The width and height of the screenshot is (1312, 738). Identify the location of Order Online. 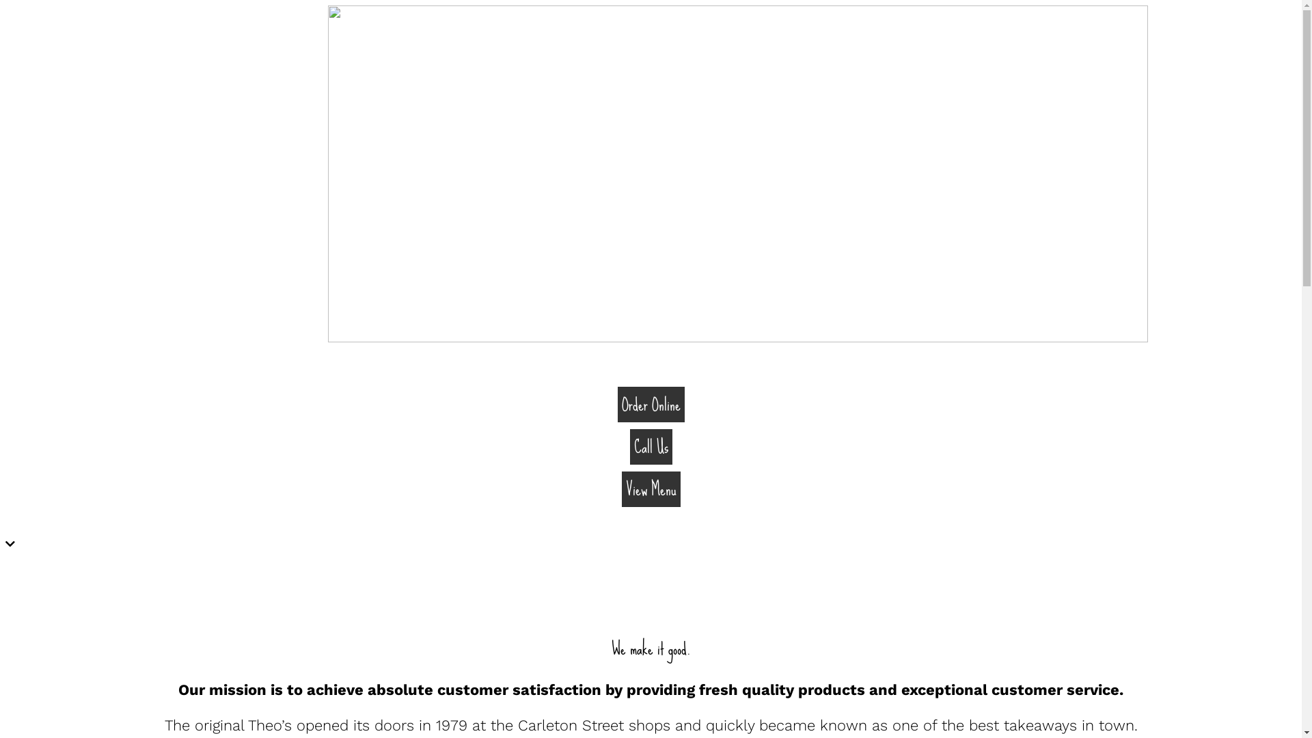
(651, 405).